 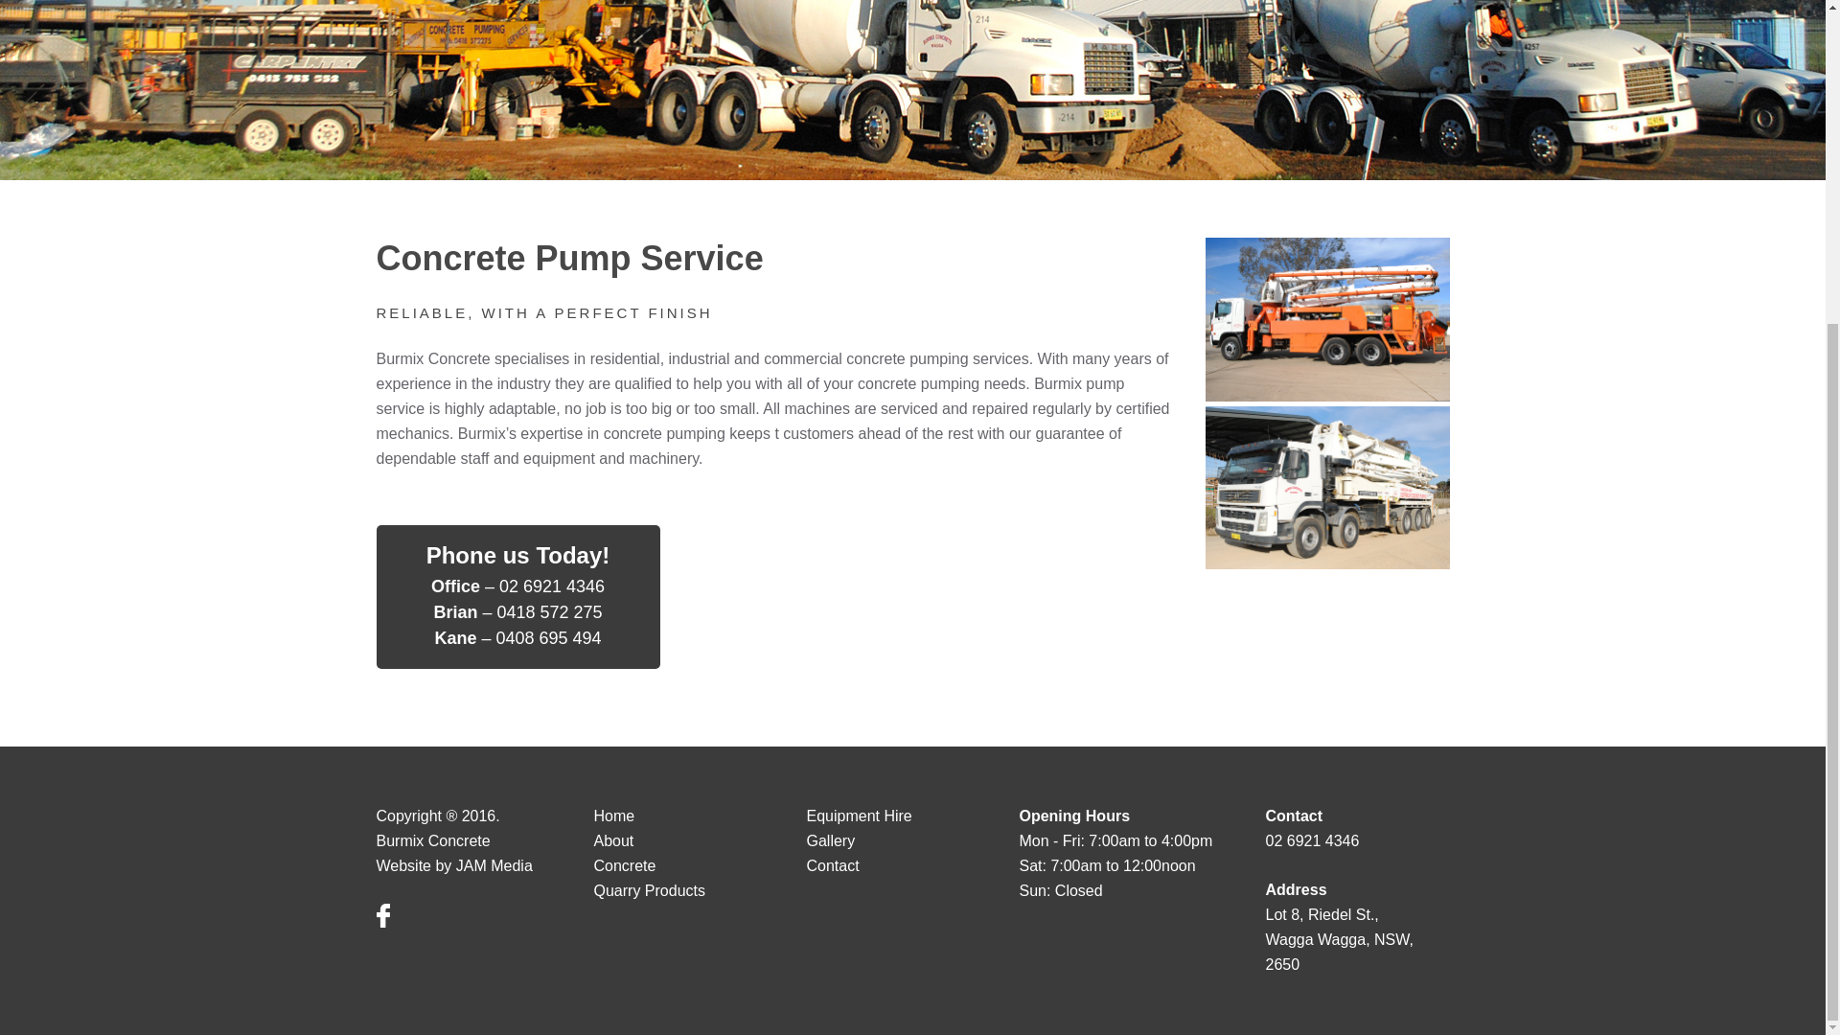 What do you see at coordinates (548, 638) in the screenshot?
I see `0408 695 494` at bounding box center [548, 638].